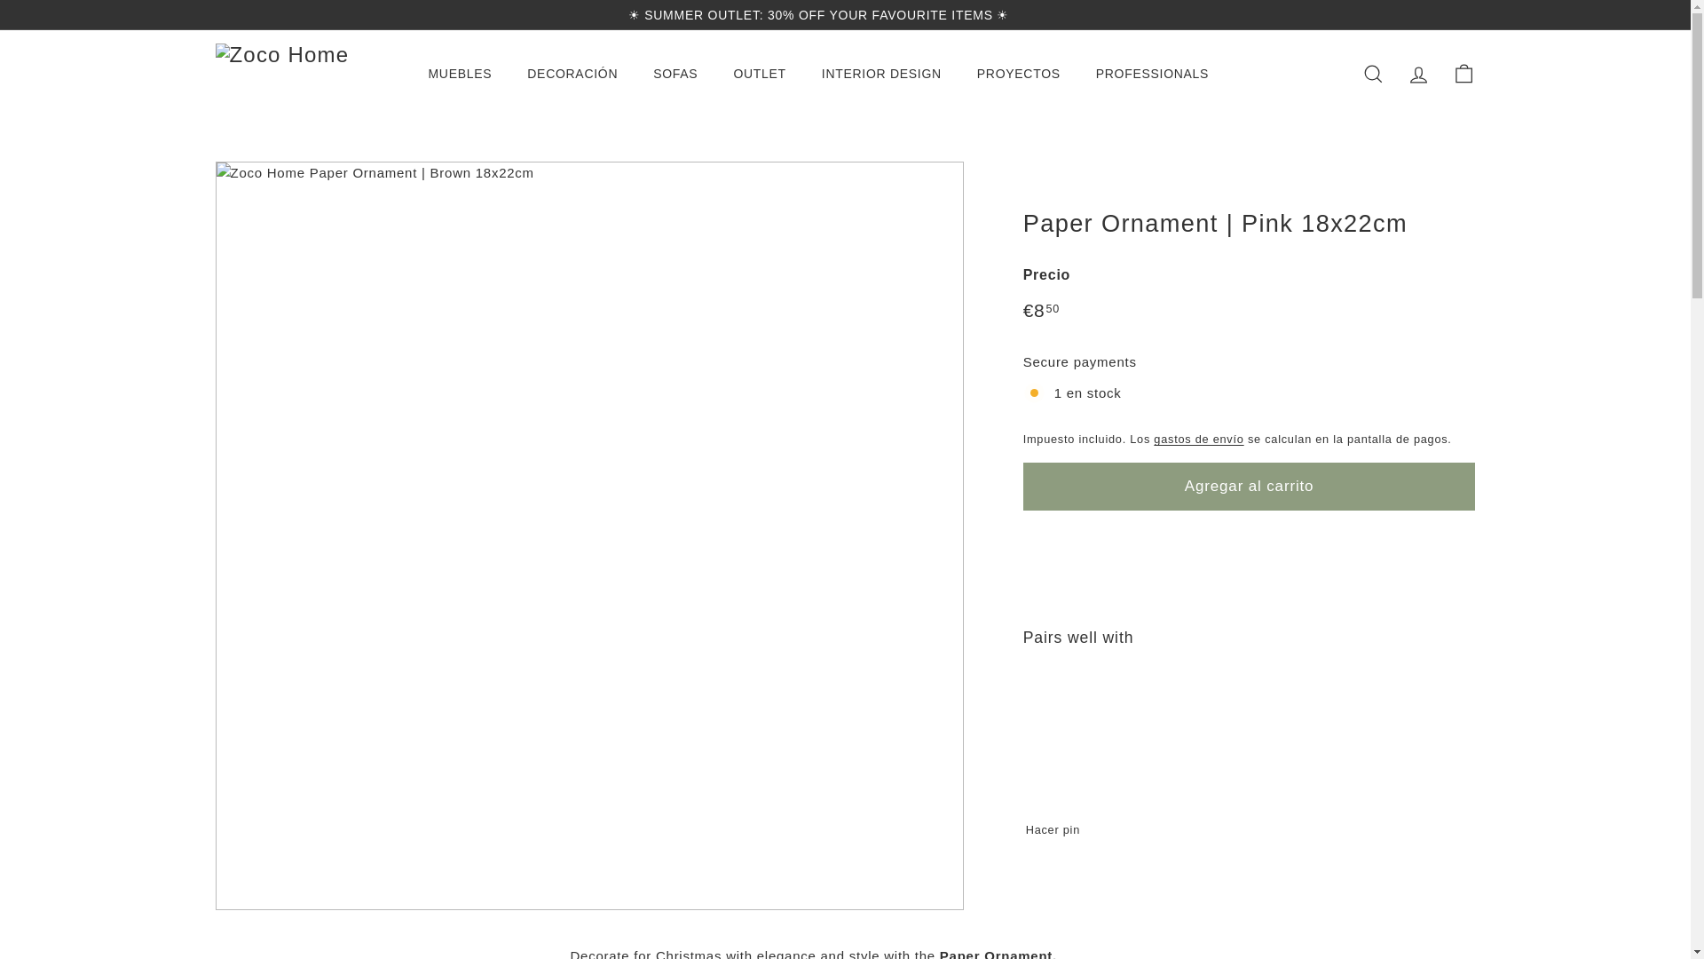 Image resolution: width=1704 pixels, height=959 pixels. Describe the element at coordinates (1470, 14) in the screenshot. I see `TikTok` at that location.